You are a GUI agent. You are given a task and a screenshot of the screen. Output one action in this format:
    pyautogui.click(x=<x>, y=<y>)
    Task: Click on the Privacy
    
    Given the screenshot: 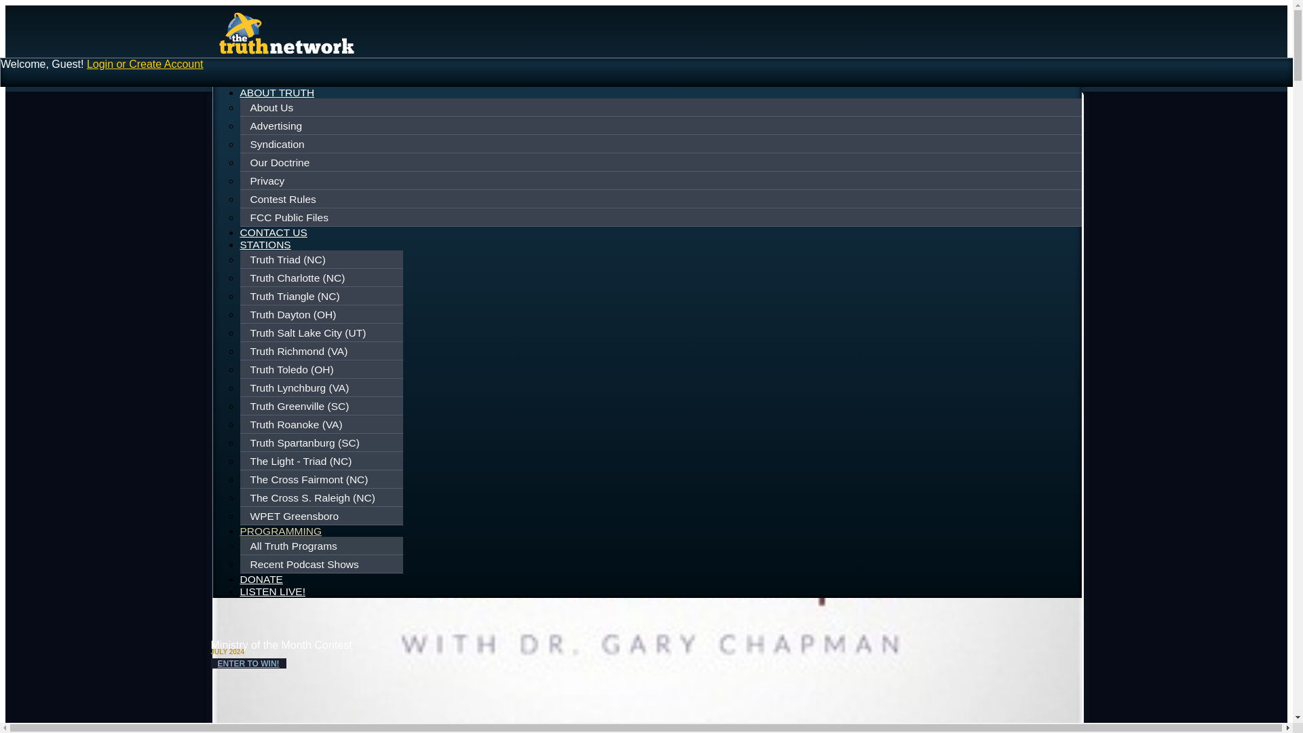 What is the action you would take?
    pyautogui.click(x=662, y=181)
    